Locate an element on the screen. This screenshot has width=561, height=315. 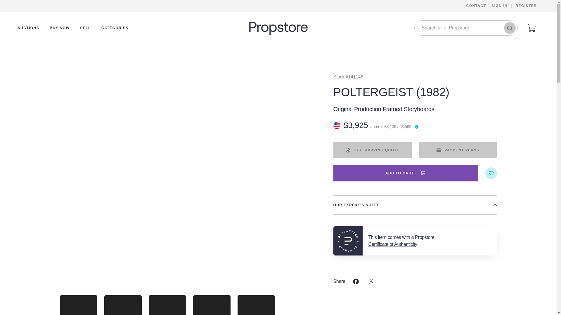
REGISTER is located at coordinates (526, 6).